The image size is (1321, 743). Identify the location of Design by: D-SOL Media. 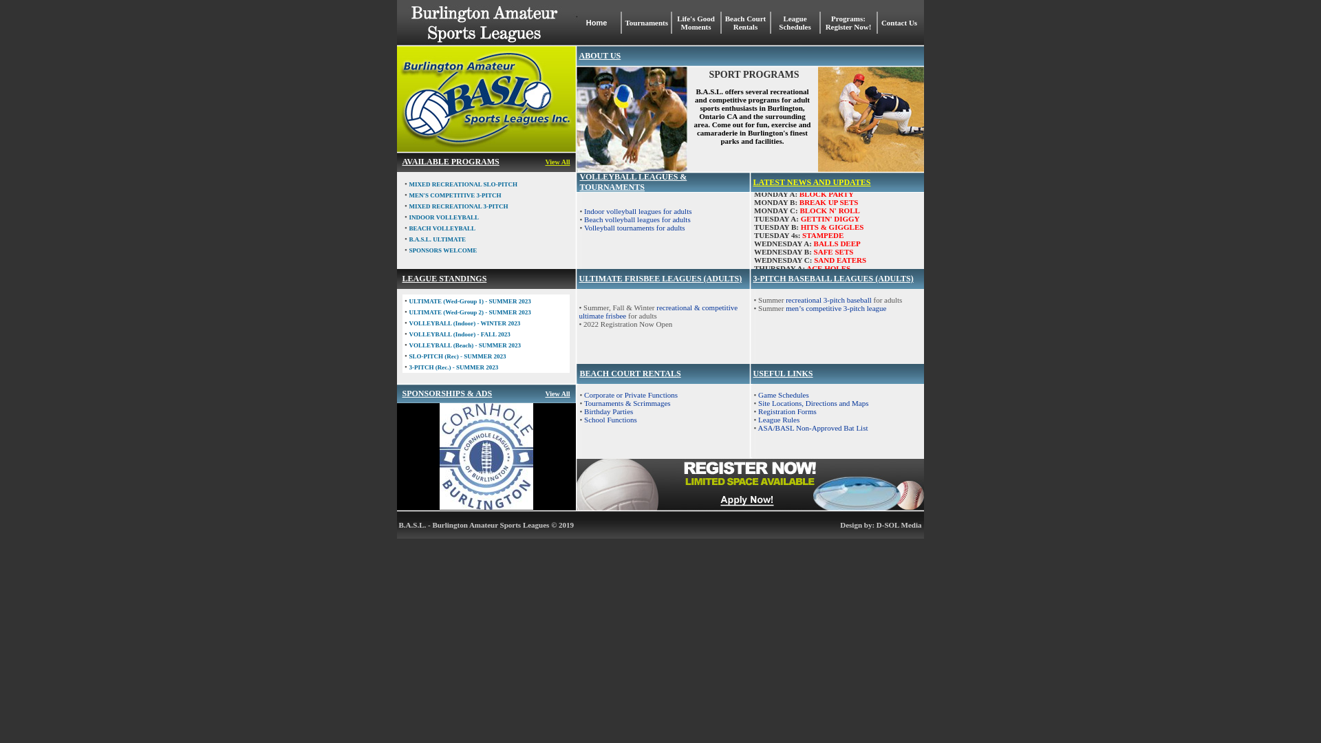
(881, 524).